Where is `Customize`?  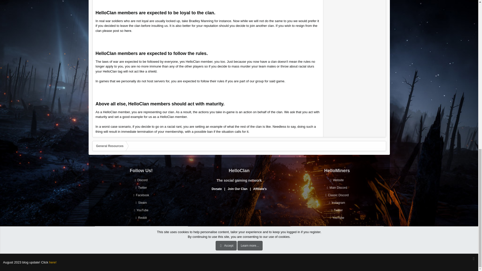 Customize is located at coordinates (121, 246).